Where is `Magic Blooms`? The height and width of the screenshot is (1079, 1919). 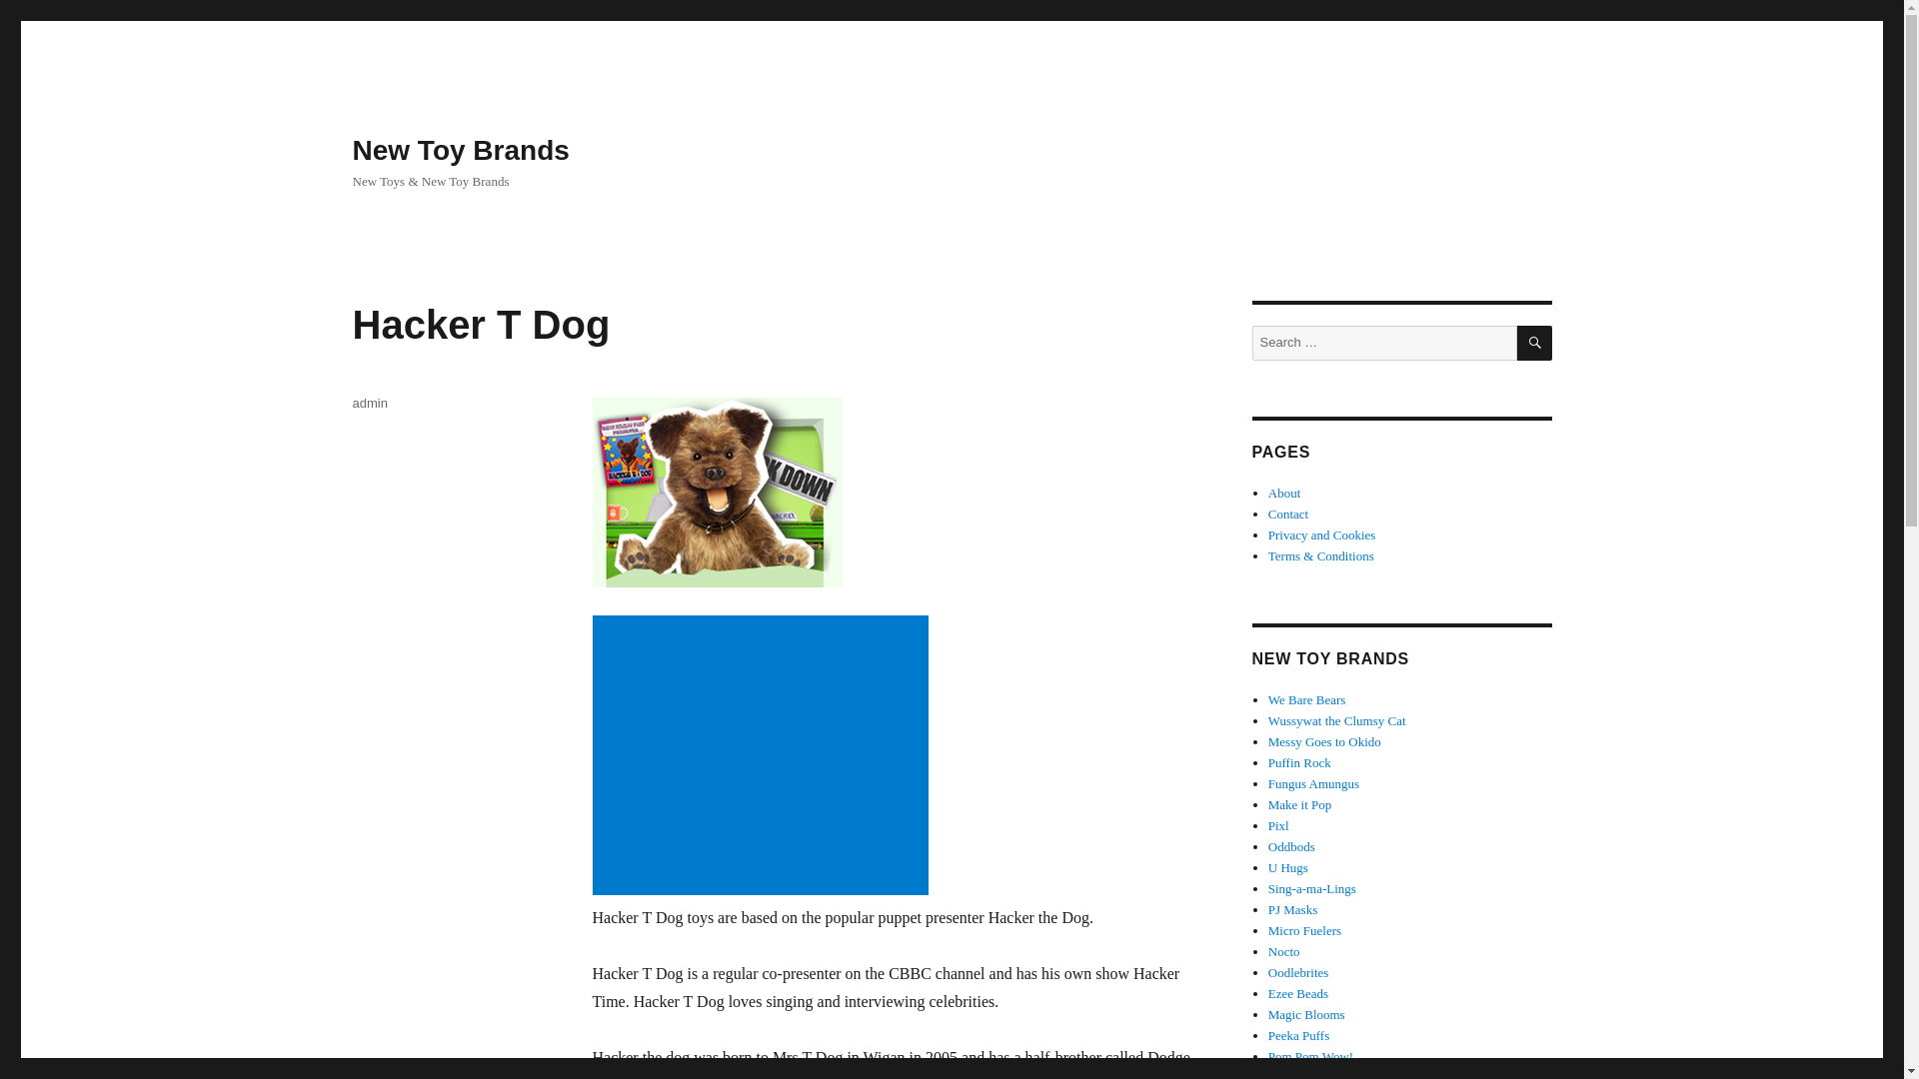
Magic Blooms is located at coordinates (1306, 1013).